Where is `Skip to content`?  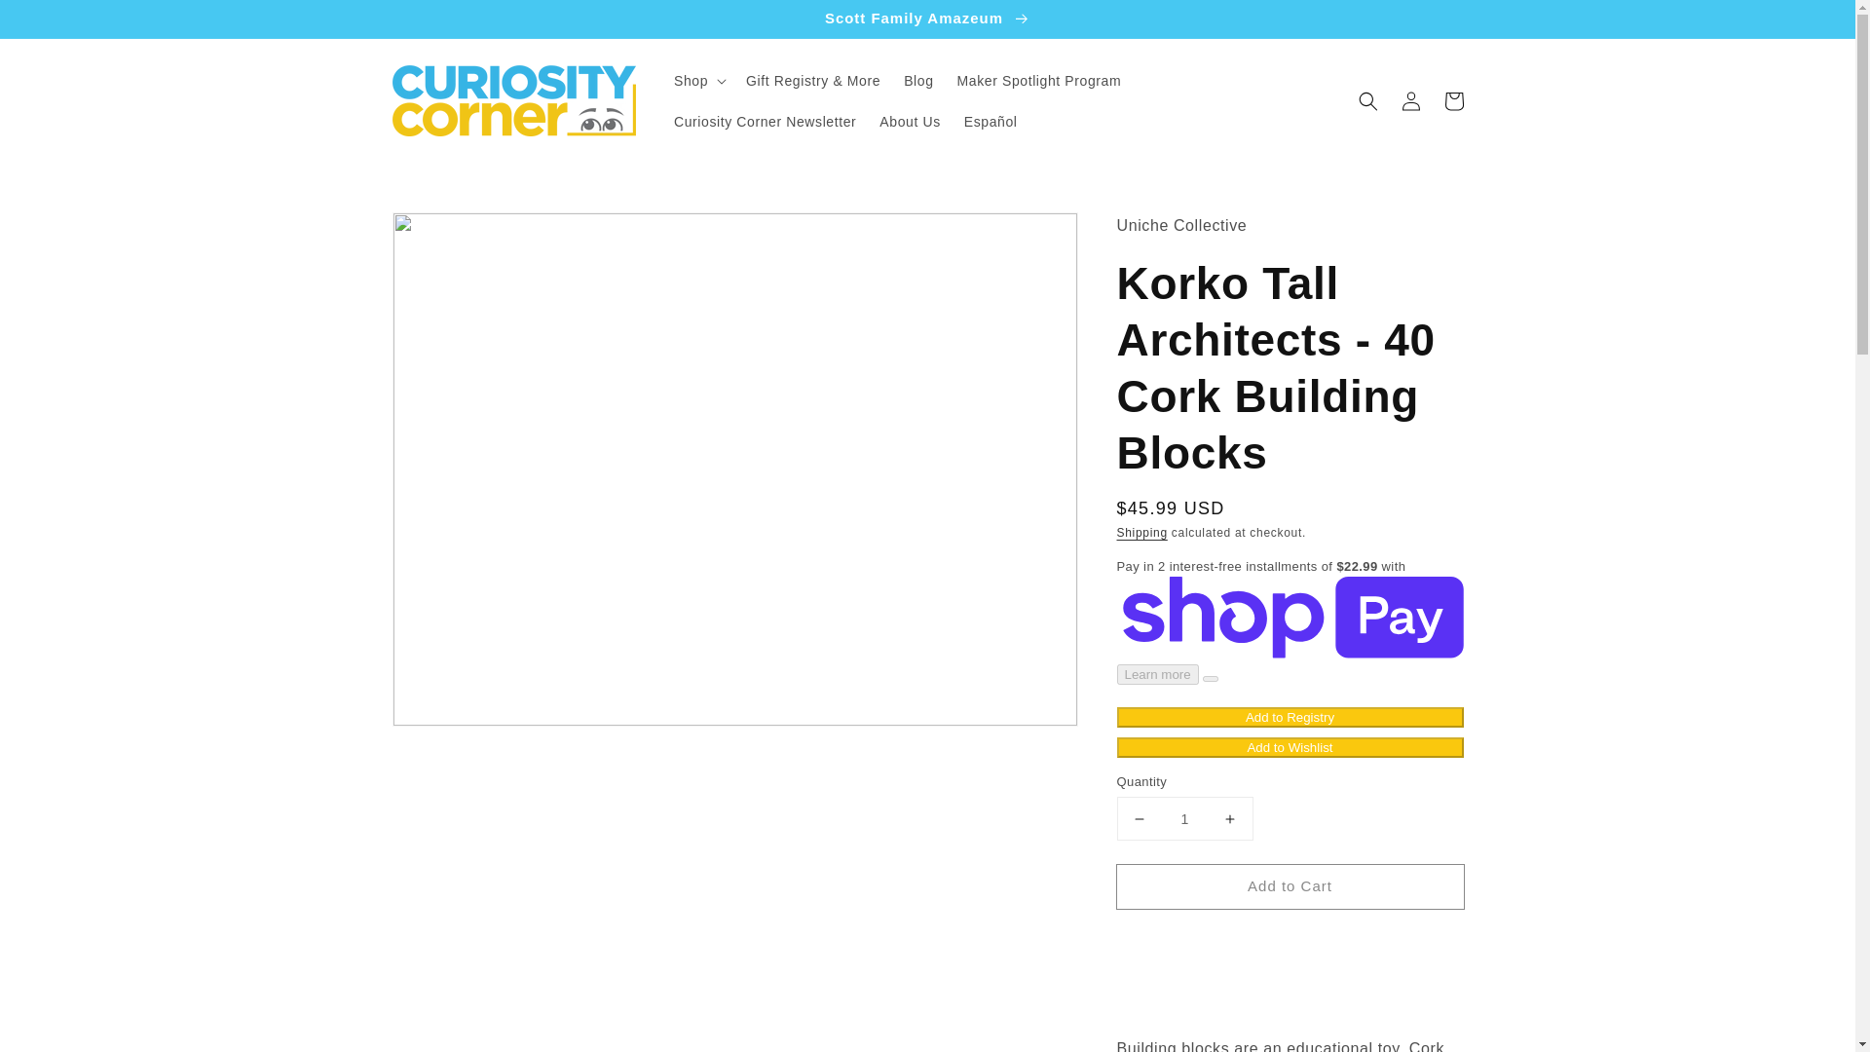 Skip to content is located at coordinates (58, 21).